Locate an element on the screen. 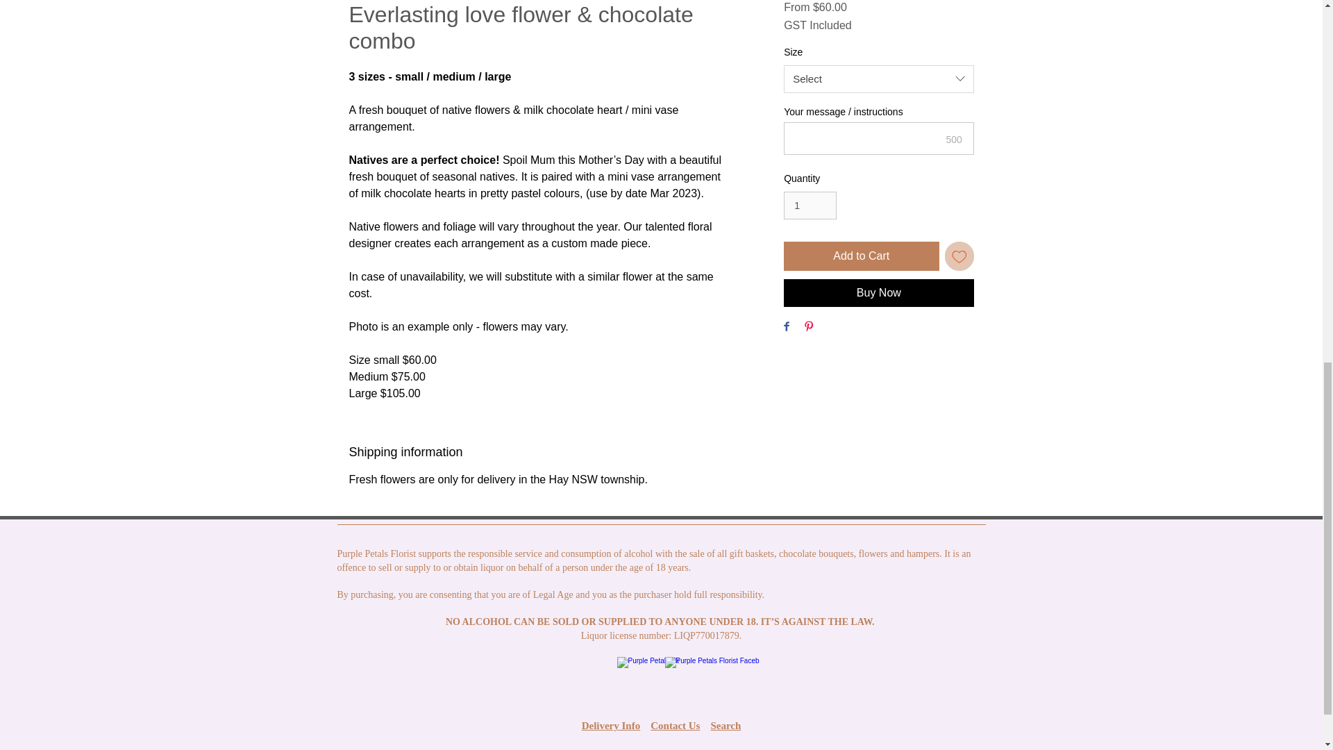 The height and width of the screenshot is (750, 1333). Select is located at coordinates (878, 78).